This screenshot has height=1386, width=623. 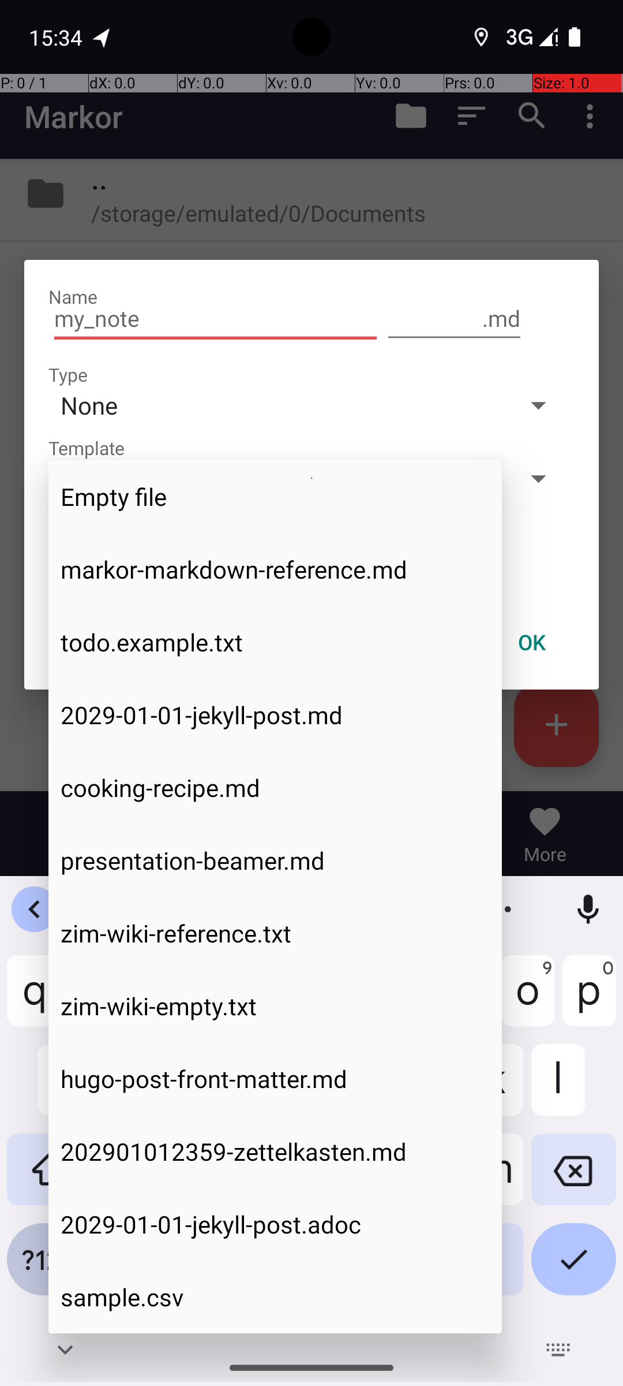 What do you see at coordinates (275, 1224) in the screenshot?
I see `2029-01-01-jekyll-post.adoc` at bounding box center [275, 1224].